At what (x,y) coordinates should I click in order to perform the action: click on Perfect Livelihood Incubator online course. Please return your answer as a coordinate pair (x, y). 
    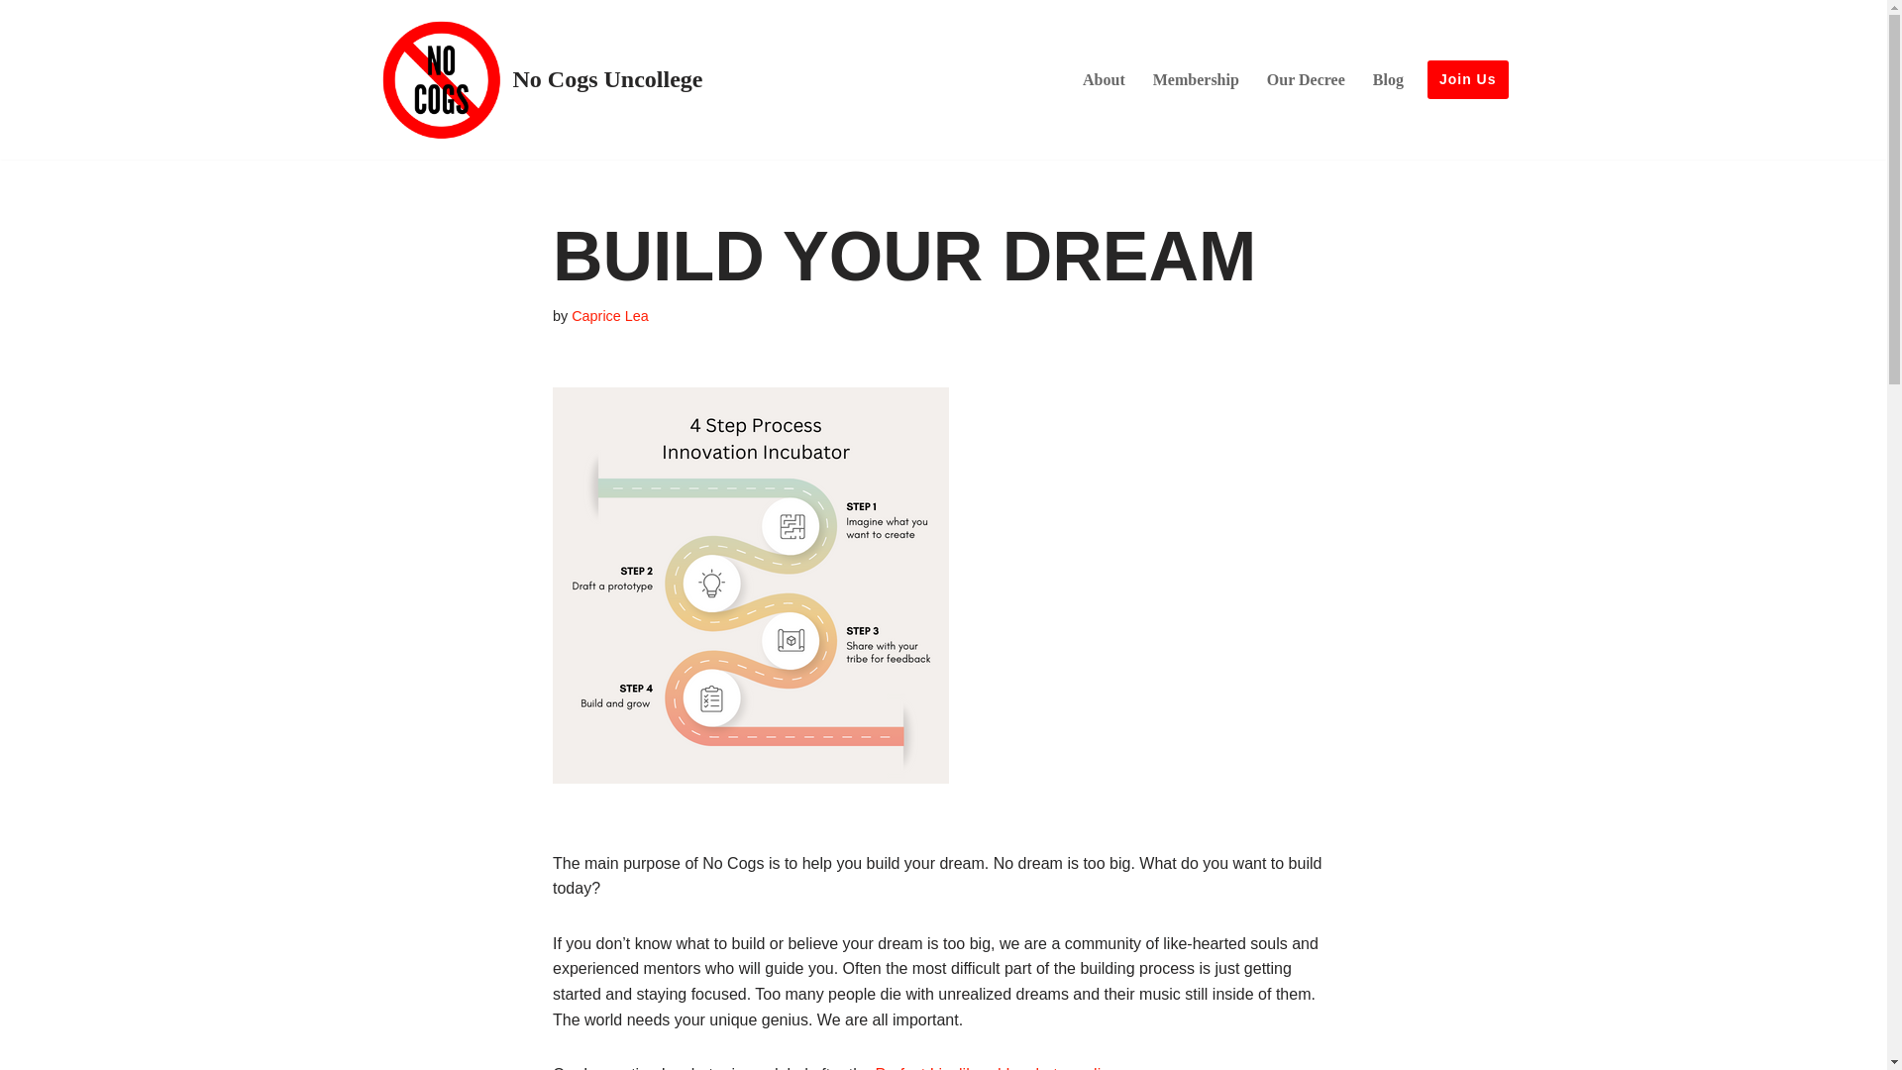
    Looking at the image, I should click on (1022, 1068).